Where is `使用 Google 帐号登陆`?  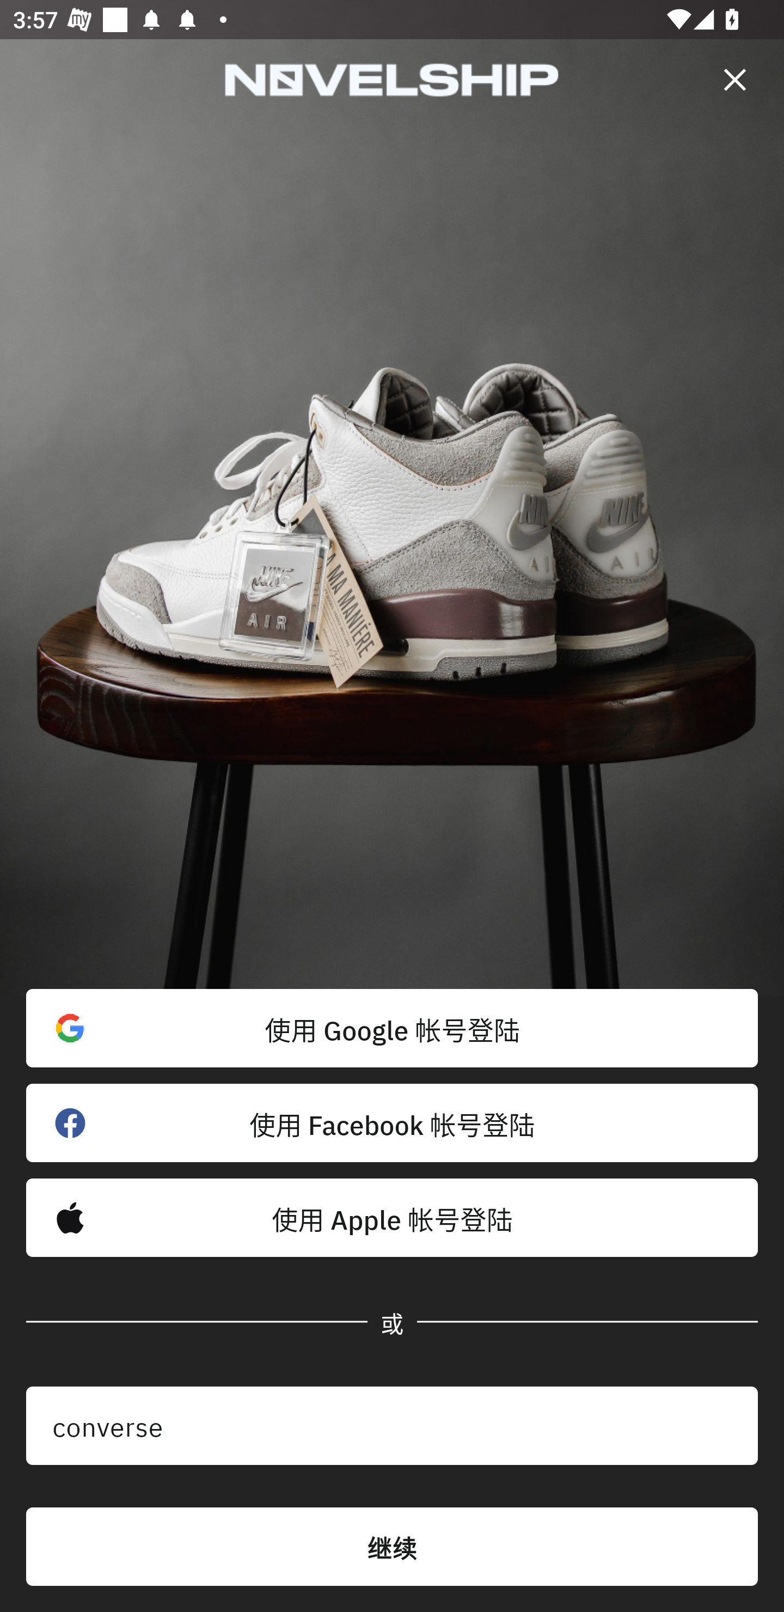 使用 Google 帐号登陆 is located at coordinates (392, 1028).